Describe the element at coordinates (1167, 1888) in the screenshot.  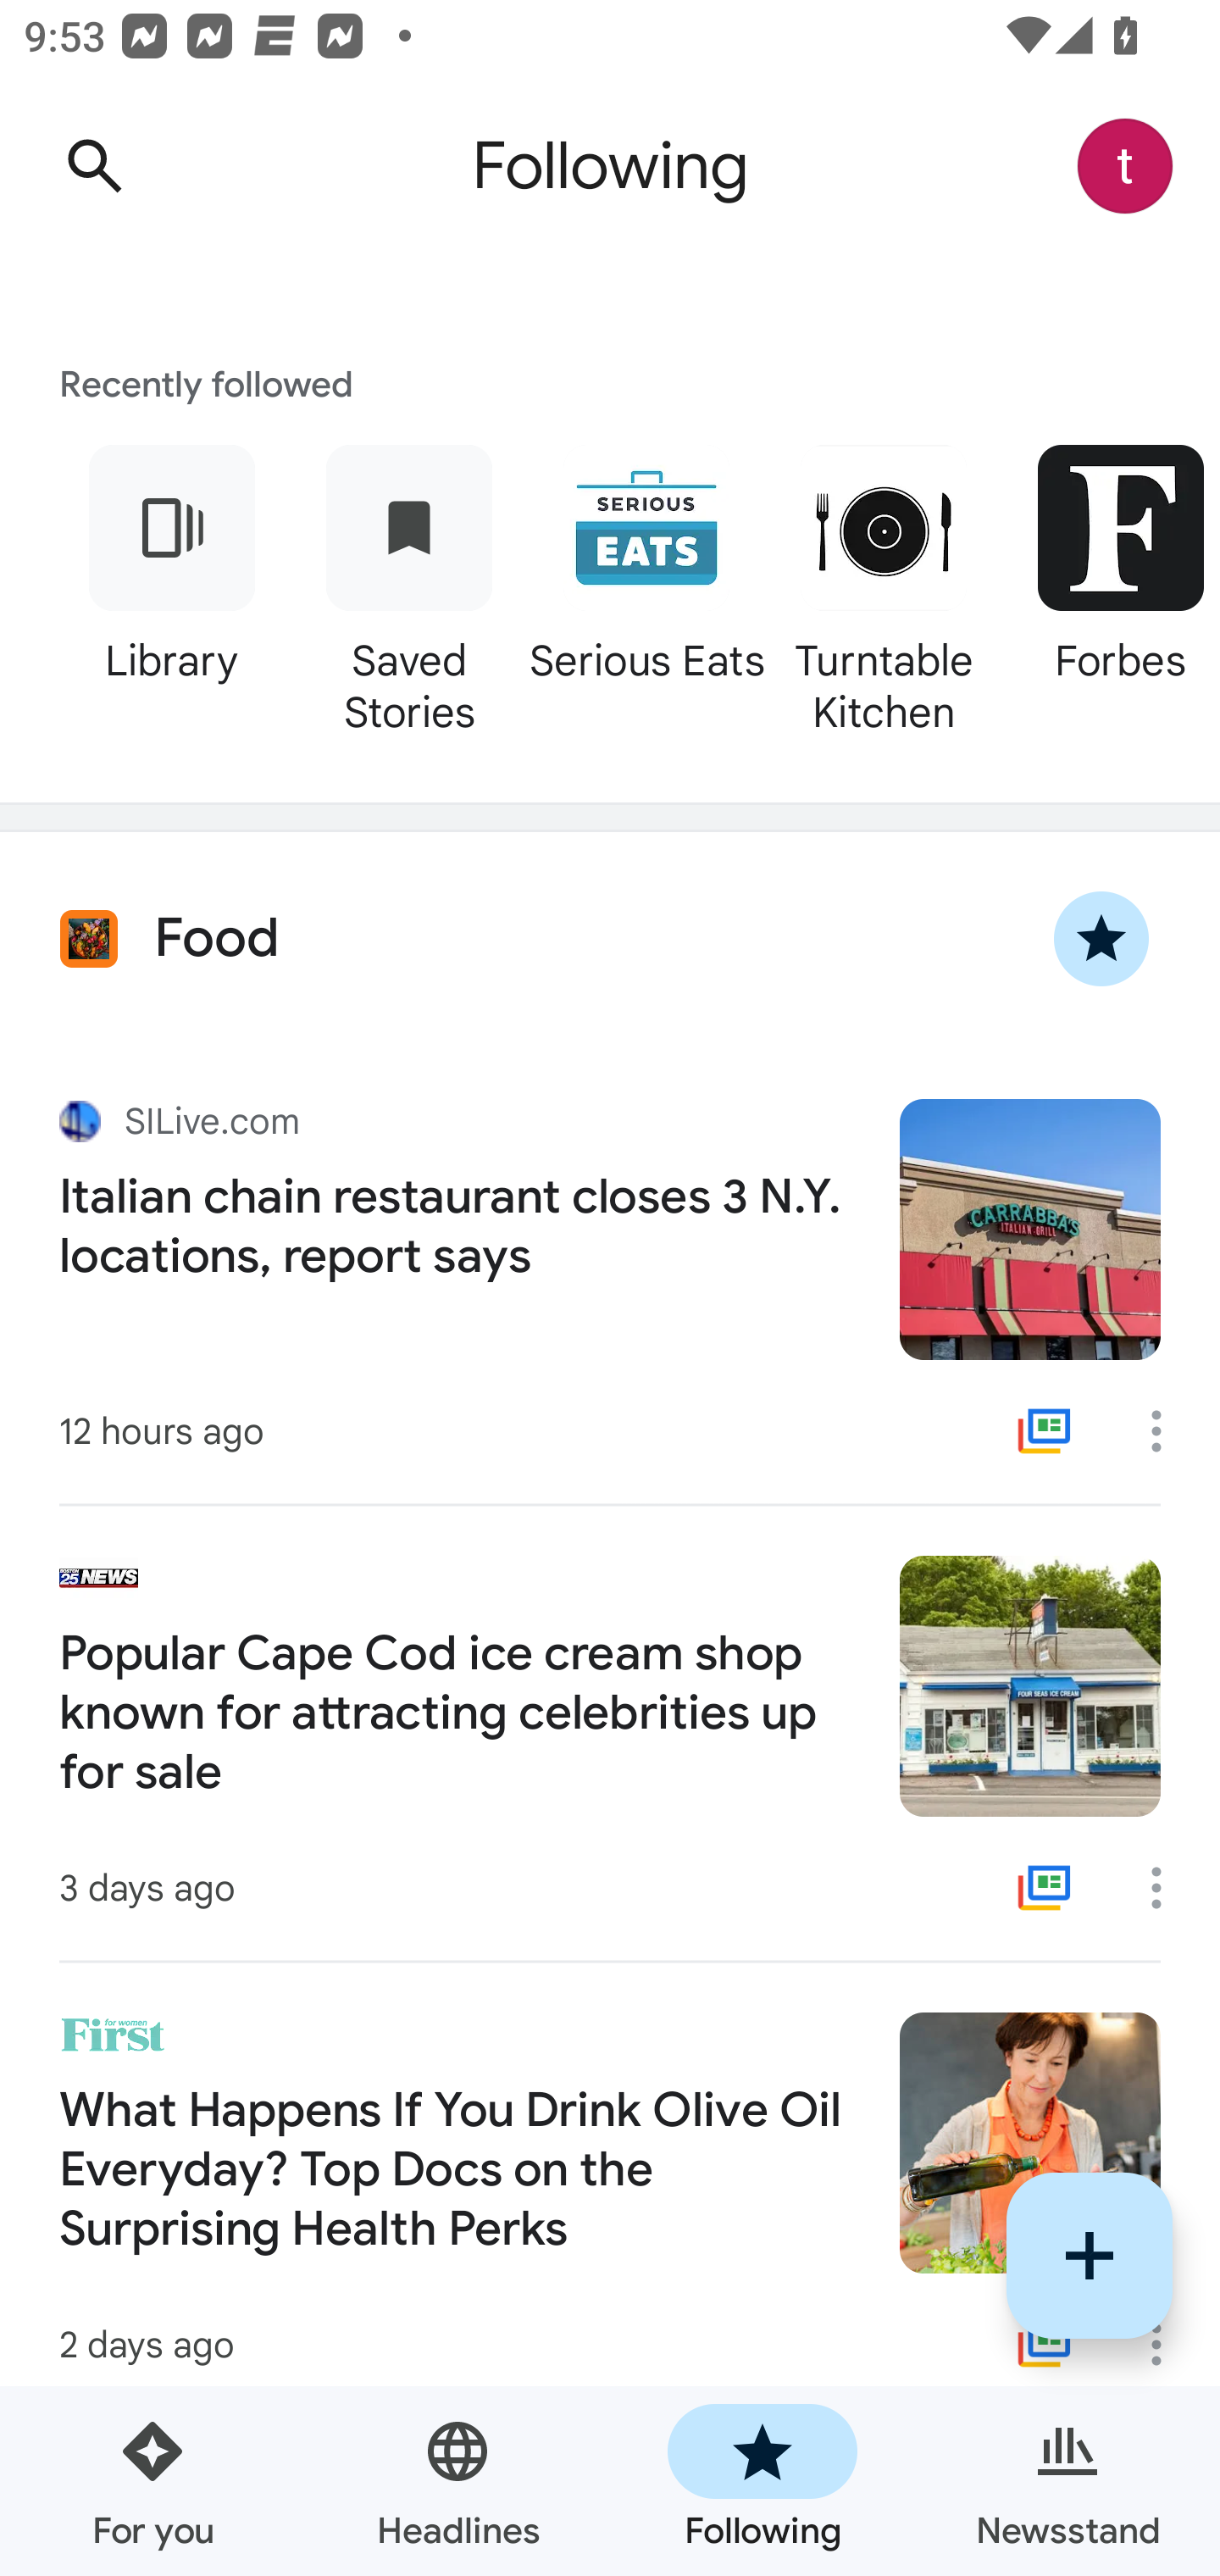
I see `More options` at that location.